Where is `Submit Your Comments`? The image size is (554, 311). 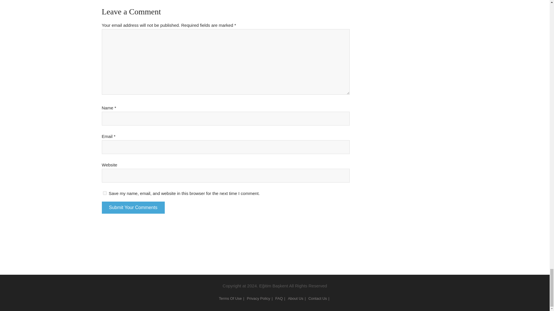
Submit Your Comments is located at coordinates (133, 207).